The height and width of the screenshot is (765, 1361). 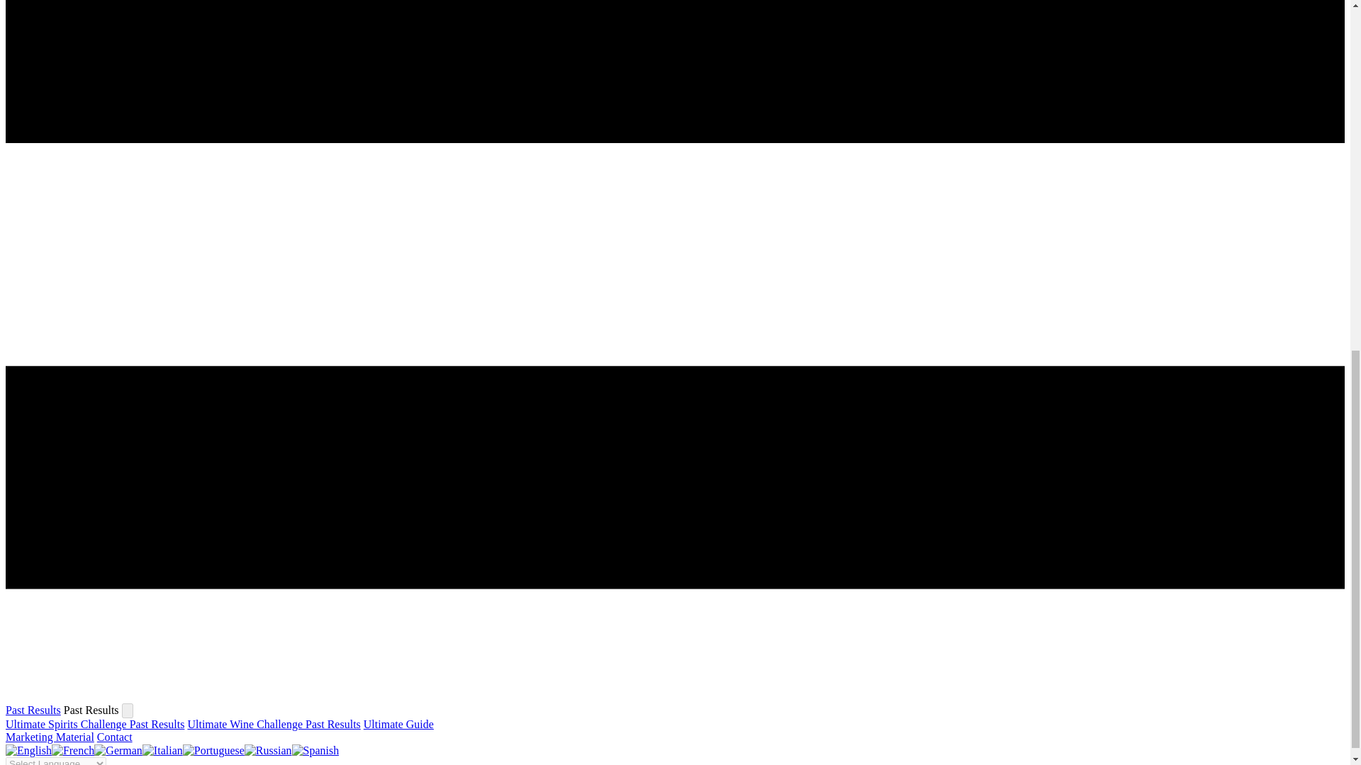 What do you see at coordinates (398, 724) in the screenshot?
I see `Ultimate Guide` at bounding box center [398, 724].